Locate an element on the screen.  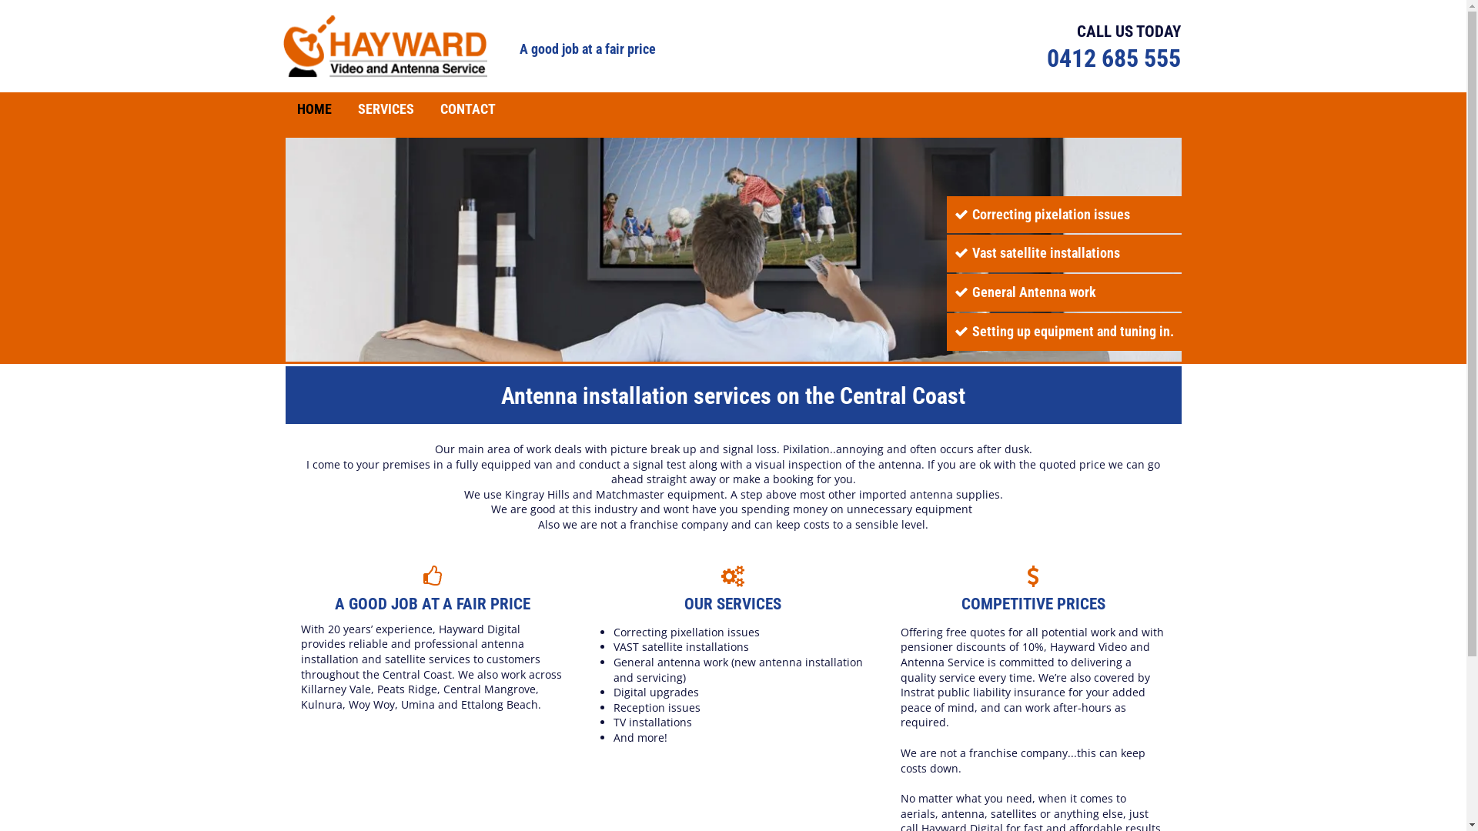
CONTACT is located at coordinates (468, 109).